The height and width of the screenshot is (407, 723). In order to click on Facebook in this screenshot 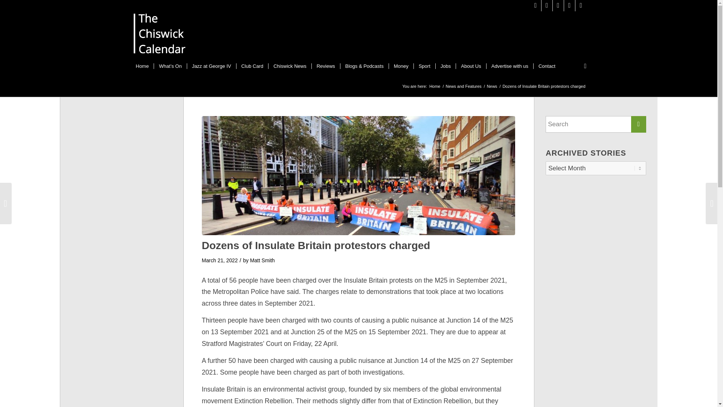, I will do `click(558, 6)`.